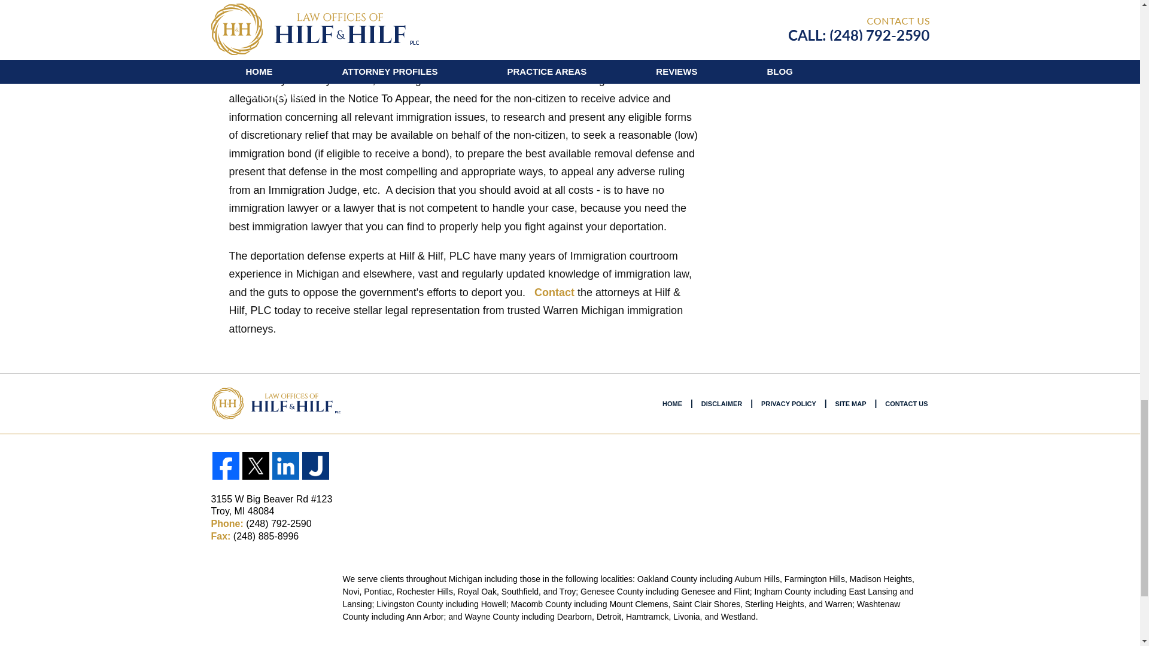 The height and width of the screenshot is (646, 1149). I want to click on LinkedIn, so click(285, 466).